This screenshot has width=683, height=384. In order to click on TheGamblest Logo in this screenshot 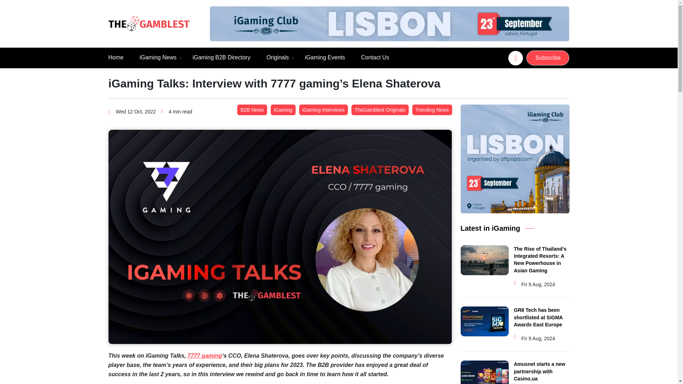, I will do `click(148, 24)`.